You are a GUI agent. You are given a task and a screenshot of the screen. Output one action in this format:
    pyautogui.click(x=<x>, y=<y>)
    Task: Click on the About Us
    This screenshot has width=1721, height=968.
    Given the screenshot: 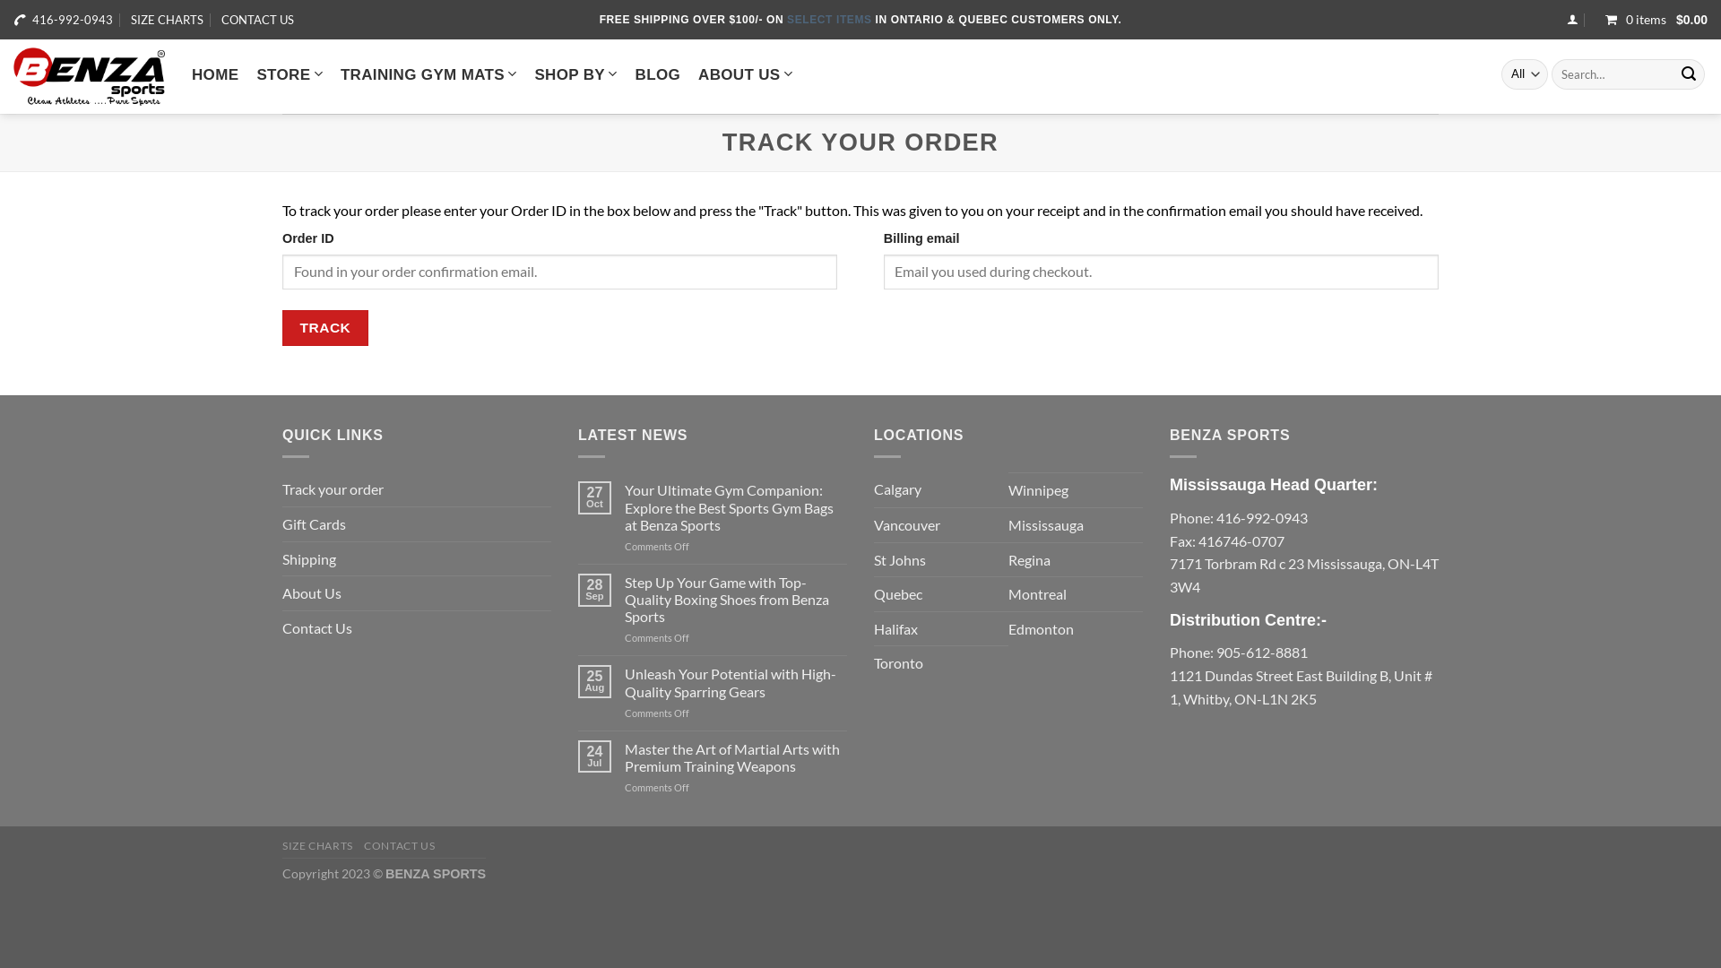 What is the action you would take?
    pyautogui.click(x=312, y=593)
    